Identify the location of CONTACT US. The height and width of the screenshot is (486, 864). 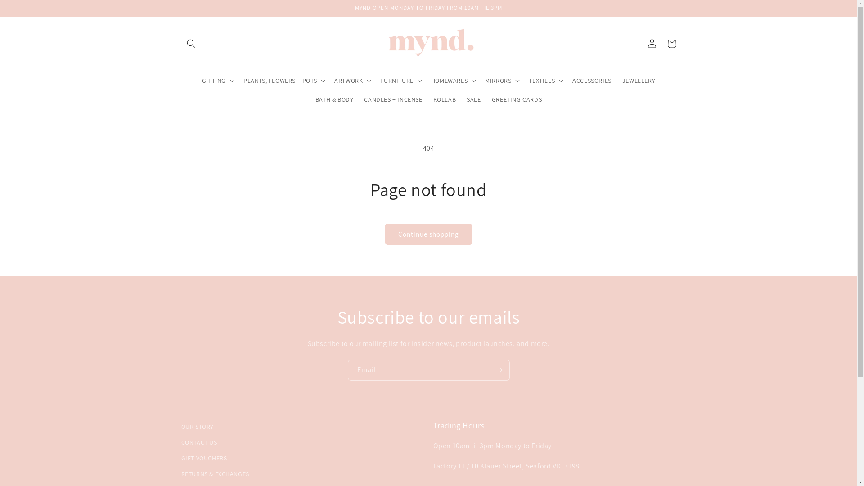
(199, 443).